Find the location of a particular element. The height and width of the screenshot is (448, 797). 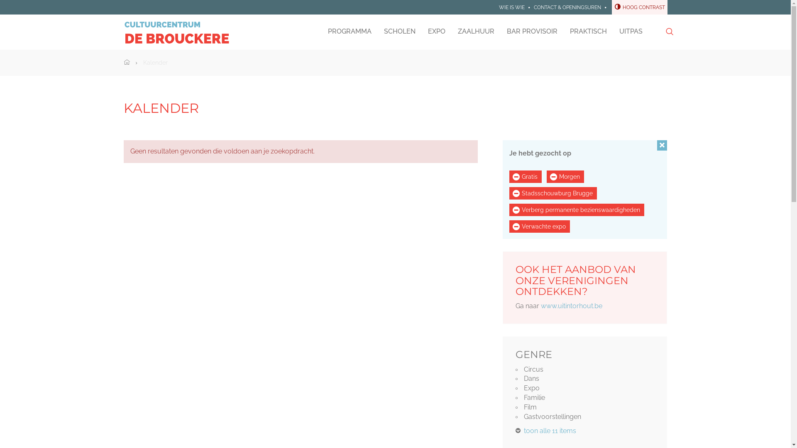

Stadsschouwburg Brugge is located at coordinates (553, 193).